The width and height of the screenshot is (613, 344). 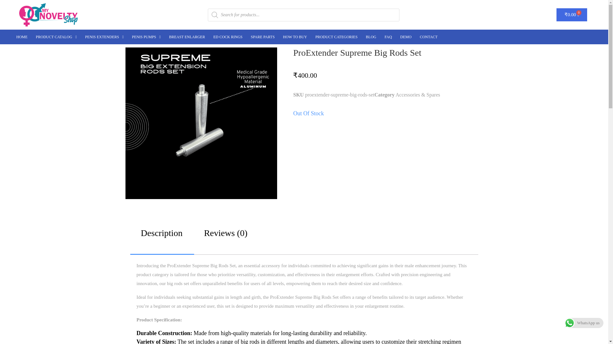 What do you see at coordinates (146, 37) in the screenshot?
I see `PENIS PUMPS` at bounding box center [146, 37].